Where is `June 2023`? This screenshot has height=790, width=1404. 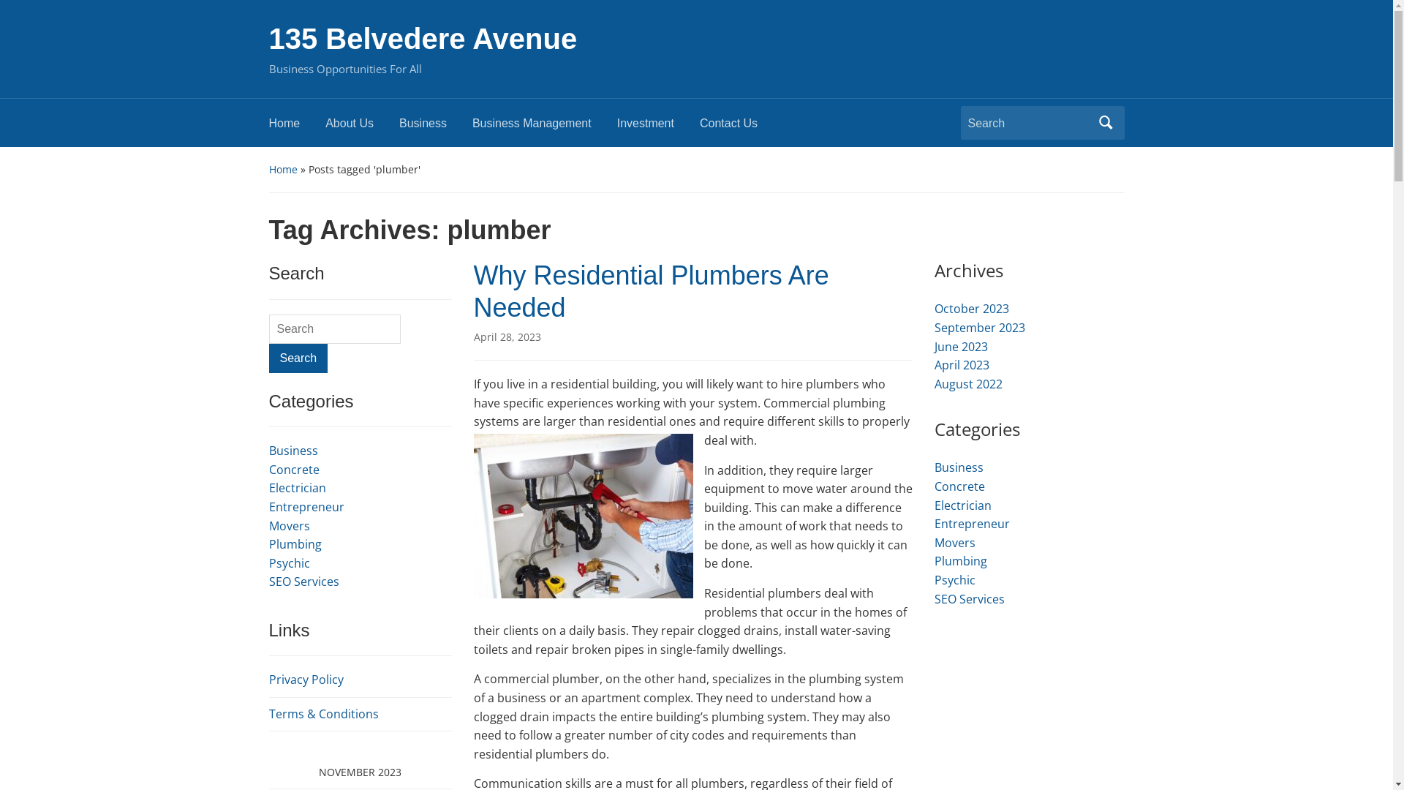
June 2023 is located at coordinates (961, 347).